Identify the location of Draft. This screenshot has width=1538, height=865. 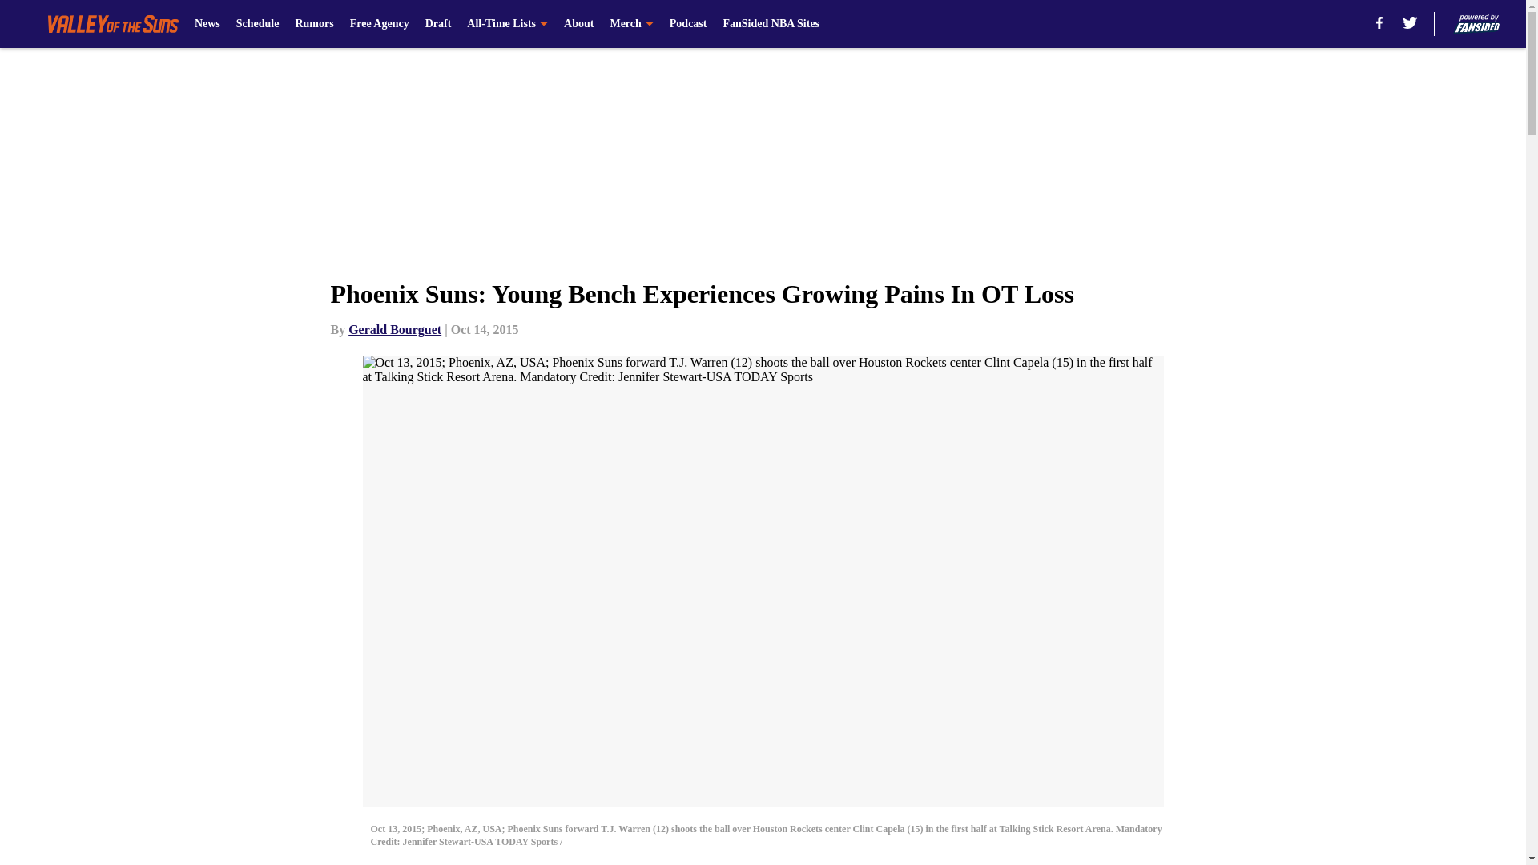
(439, 24).